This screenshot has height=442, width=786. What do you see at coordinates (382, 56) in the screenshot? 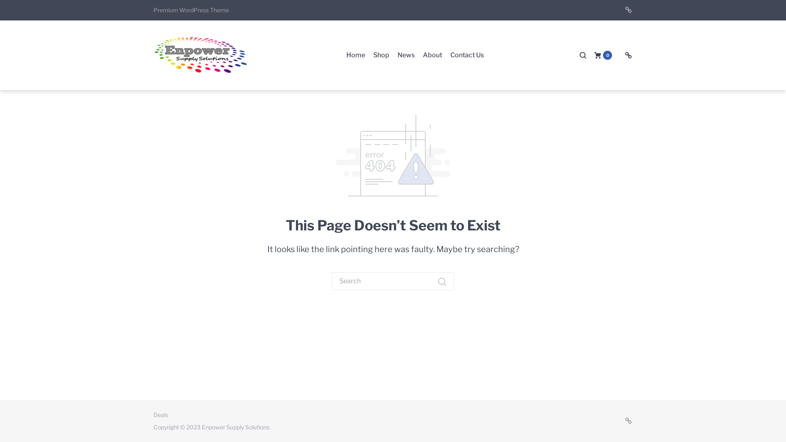
I see `Shop` at bounding box center [382, 56].